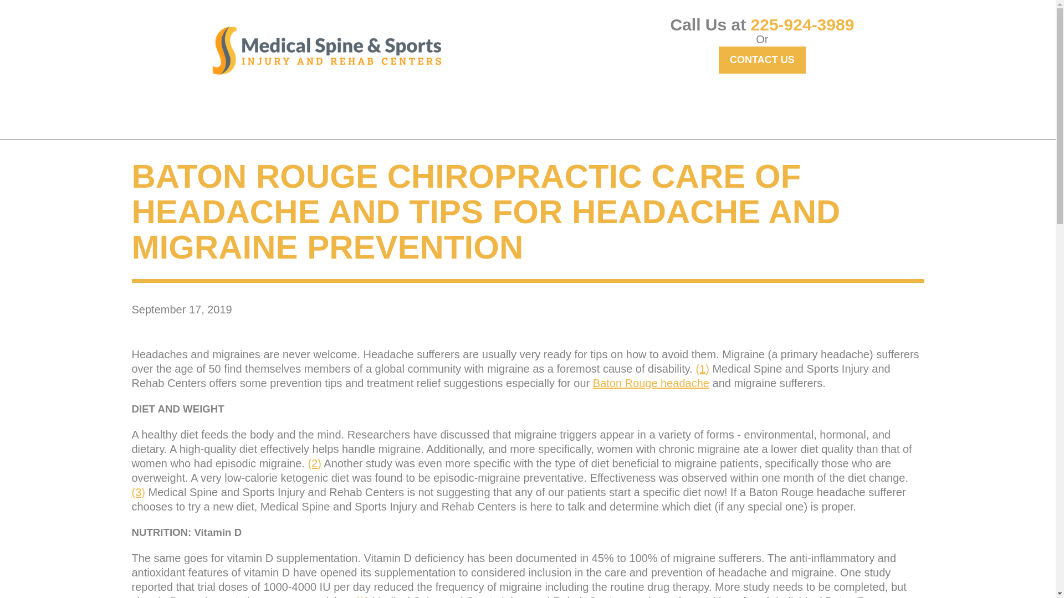  I want to click on CONTACT US, so click(762, 60).